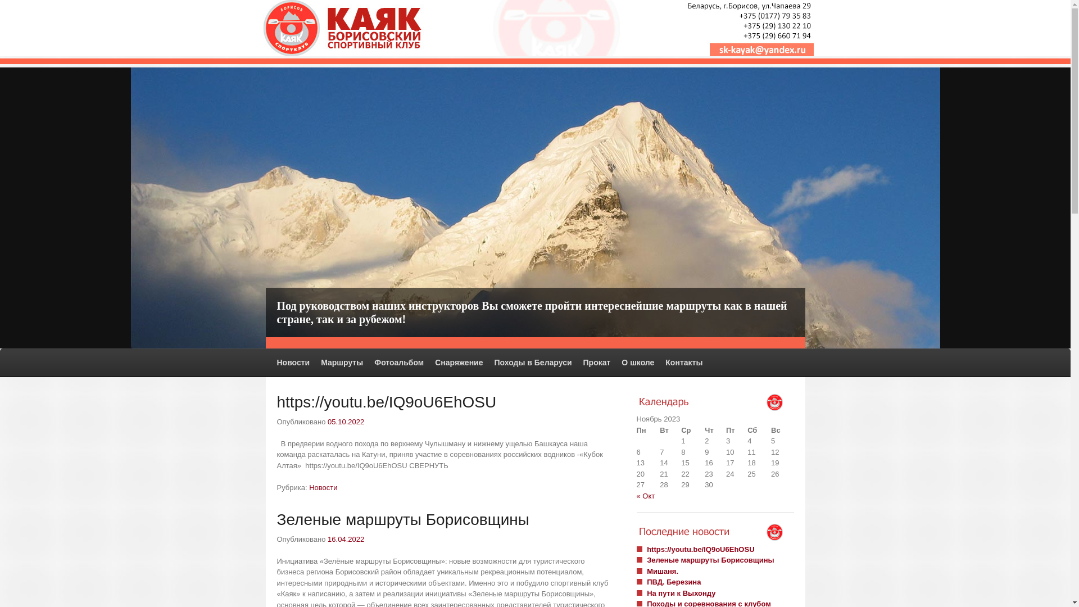 The image size is (1079, 607). Describe the element at coordinates (386, 402) in the screenshot. I see `https://youtu.be/IQ9oU6EhOSU` at that location.